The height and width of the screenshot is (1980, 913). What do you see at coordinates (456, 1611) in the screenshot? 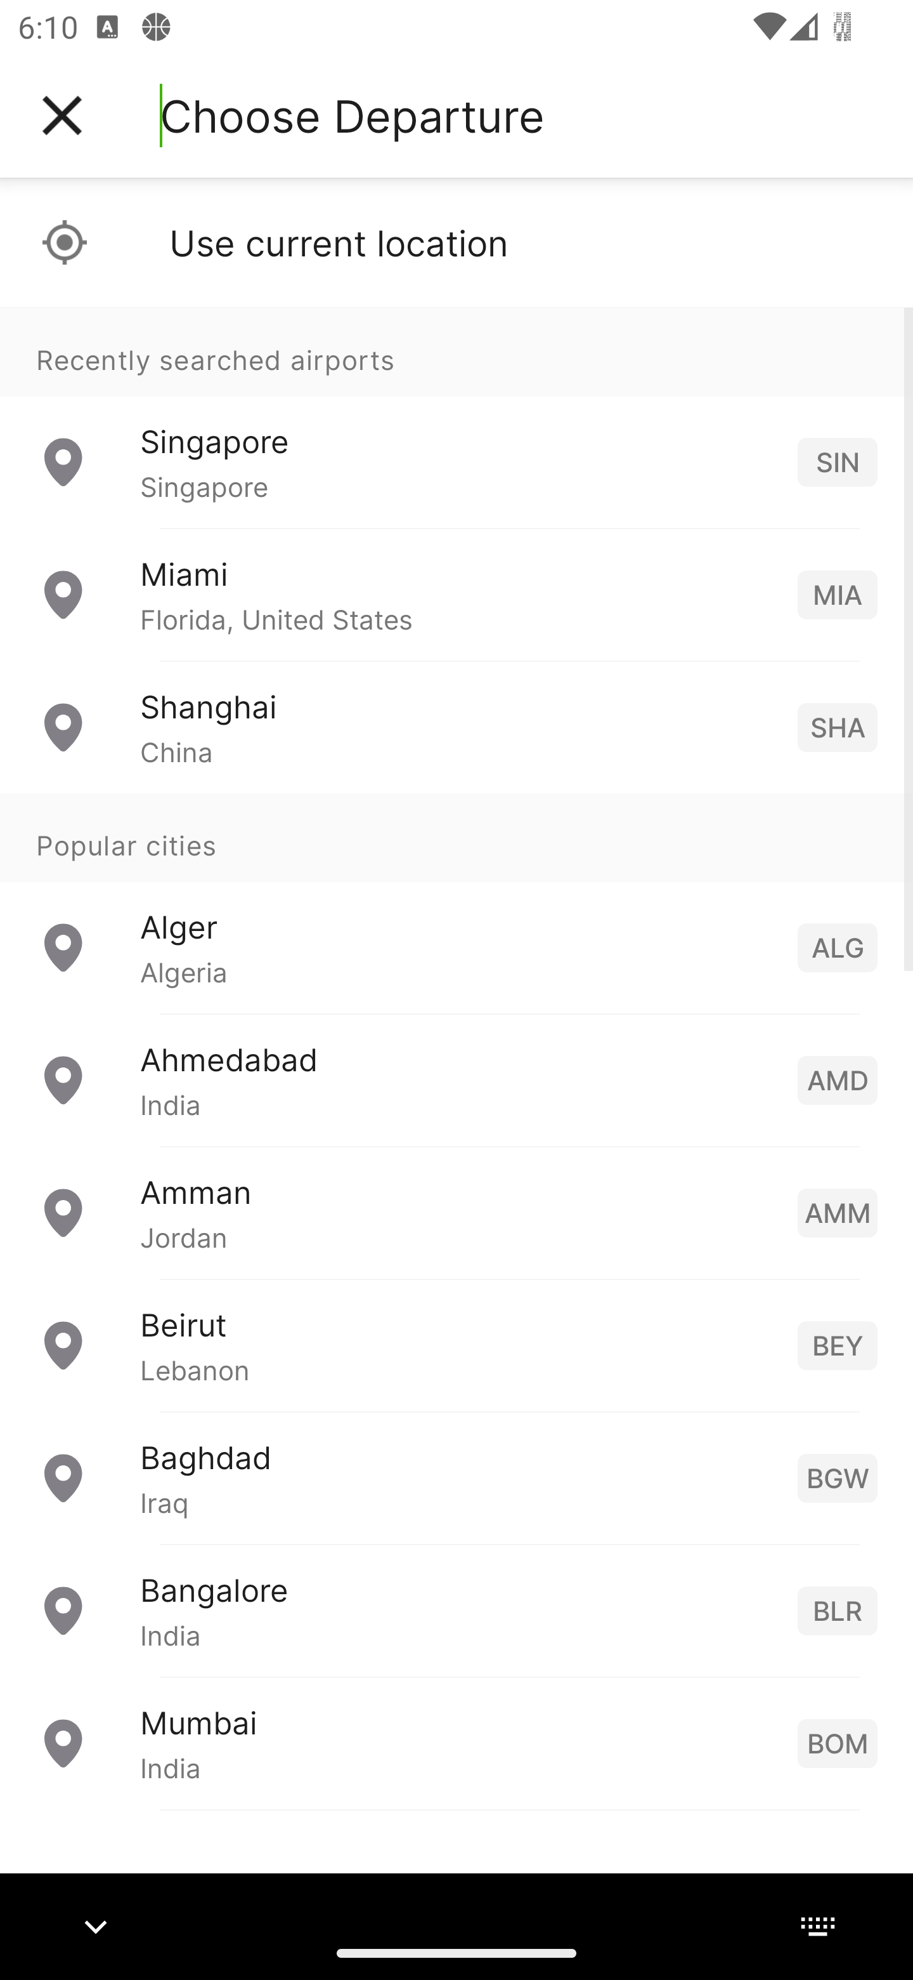
I see `Bangalore India BLR` at bounding box center [456, 1611].